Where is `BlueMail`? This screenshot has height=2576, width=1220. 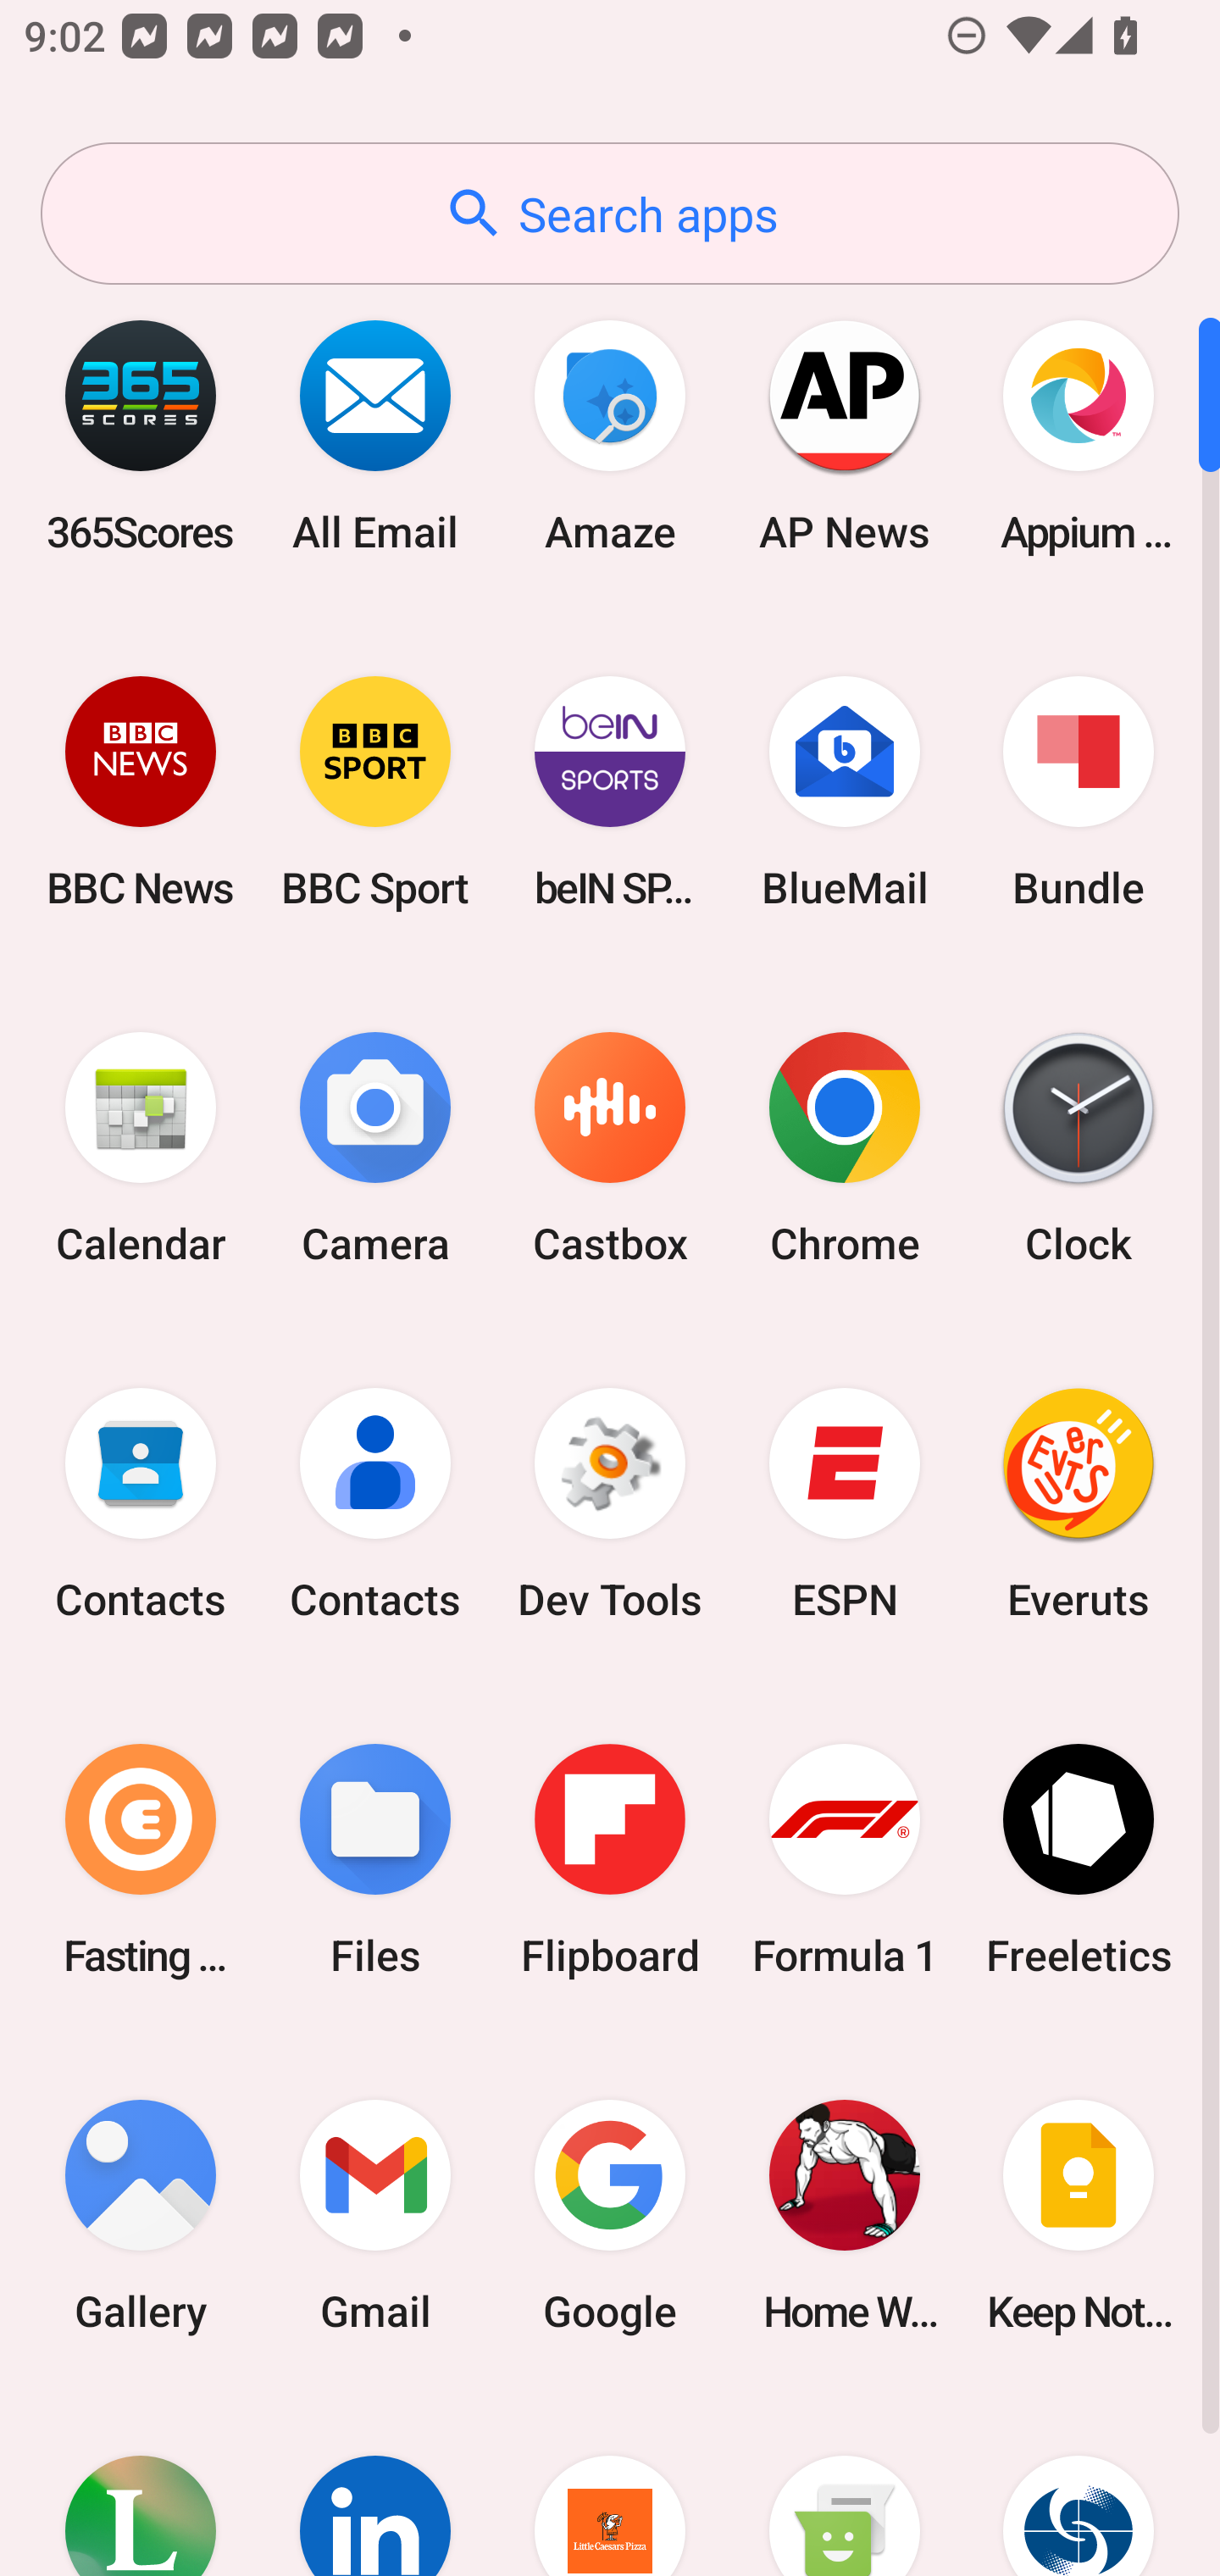 BlueMail is located at coordinates (844, 791).